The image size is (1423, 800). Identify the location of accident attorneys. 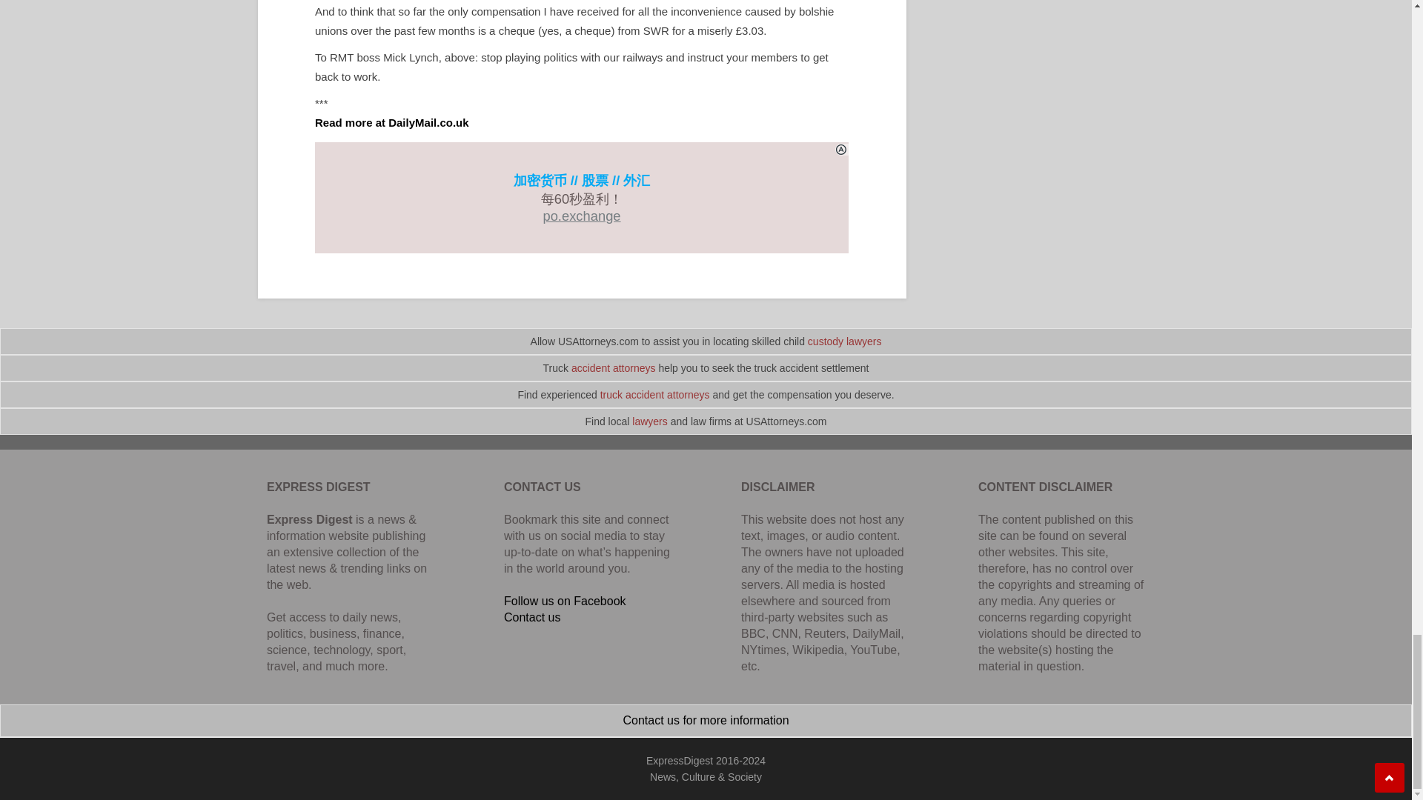
(614, 368).